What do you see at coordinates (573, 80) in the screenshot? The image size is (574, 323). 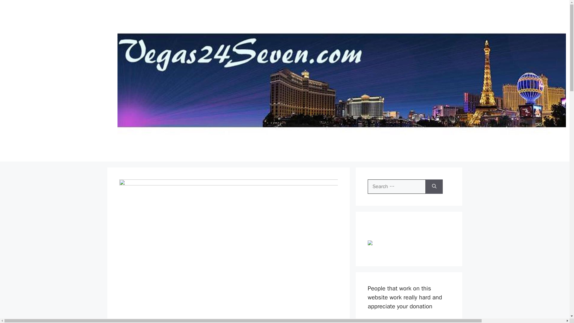 I see `Vegas24Seven.com` at bounding box center [573, 80].